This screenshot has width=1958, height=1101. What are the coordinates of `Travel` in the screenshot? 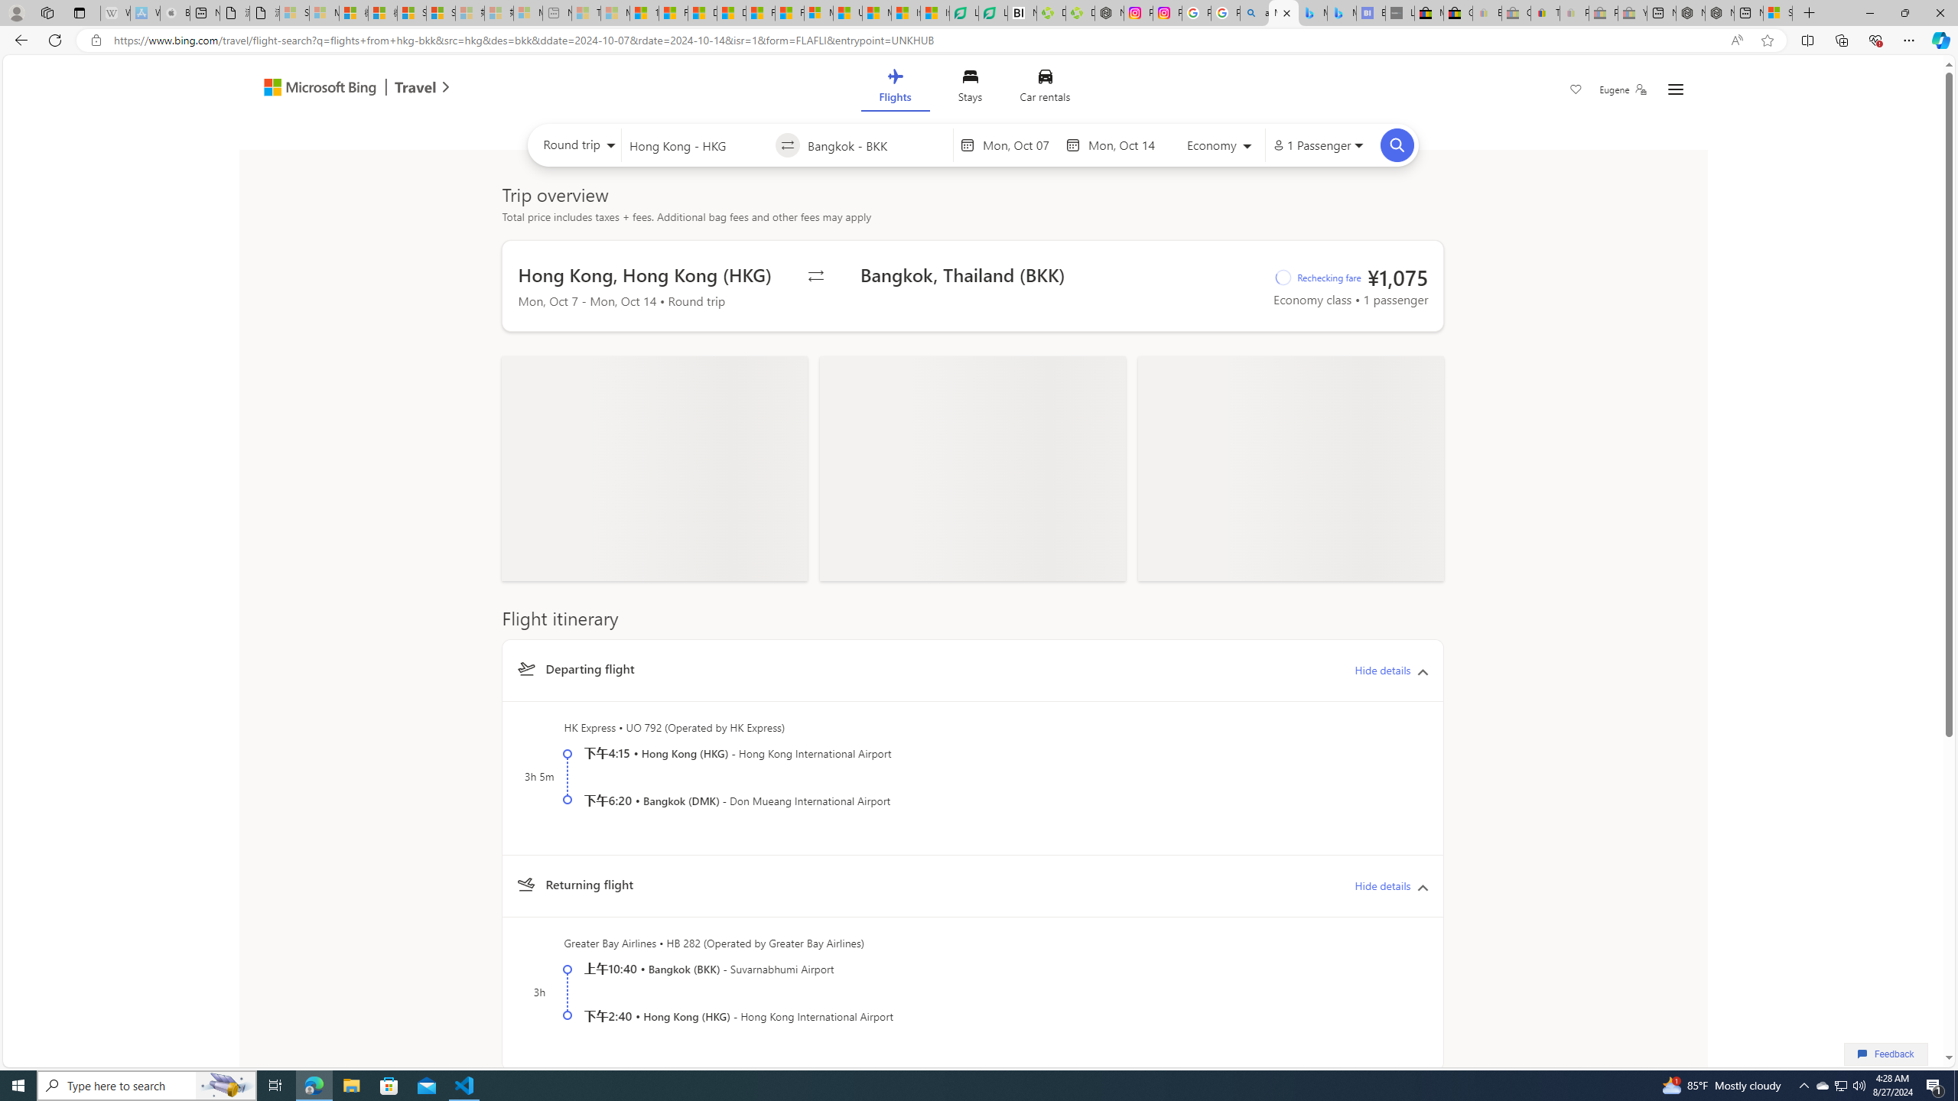 It's located at (416, 89).